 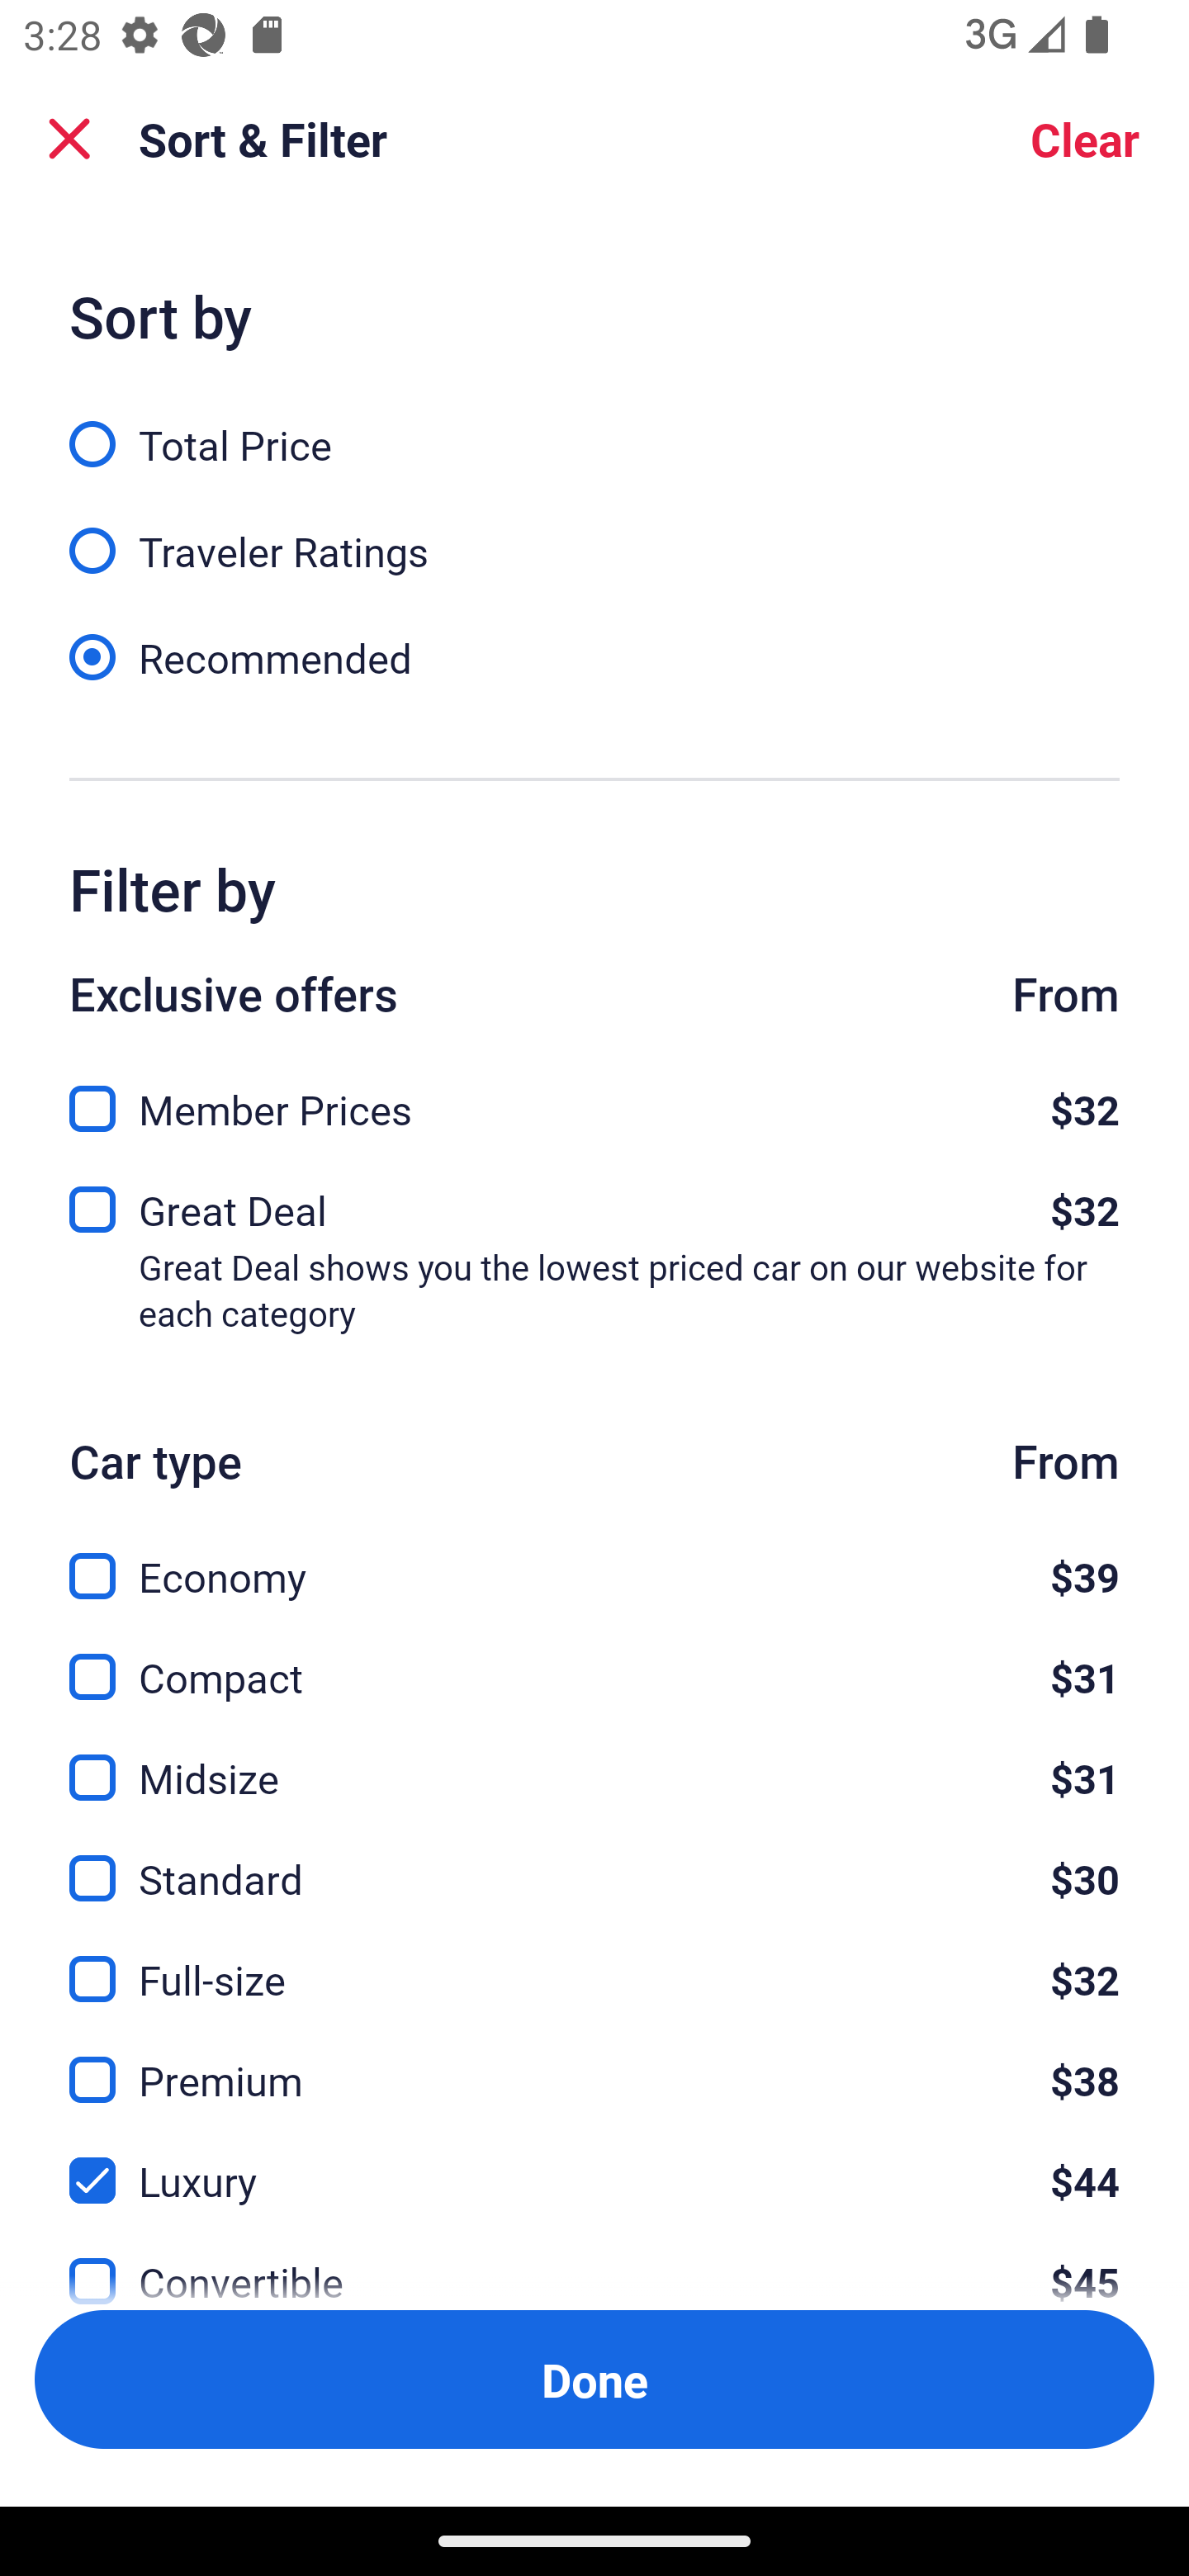 I want to click on Traveler Ratings, so click(x=594, y=533).